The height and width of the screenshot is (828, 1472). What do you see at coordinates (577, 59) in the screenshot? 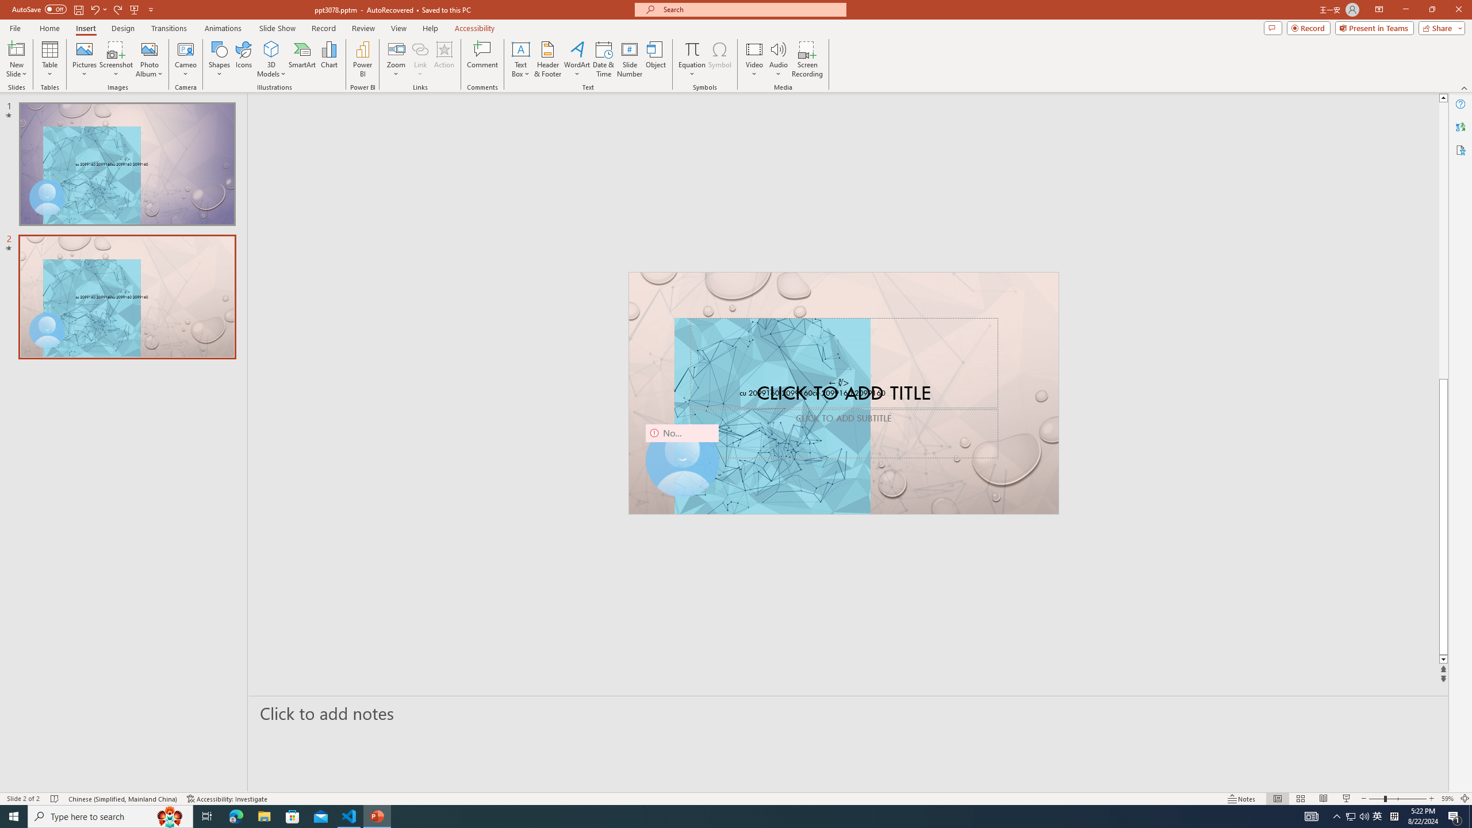
I see `WordArt` at bounding box center [577, 59].